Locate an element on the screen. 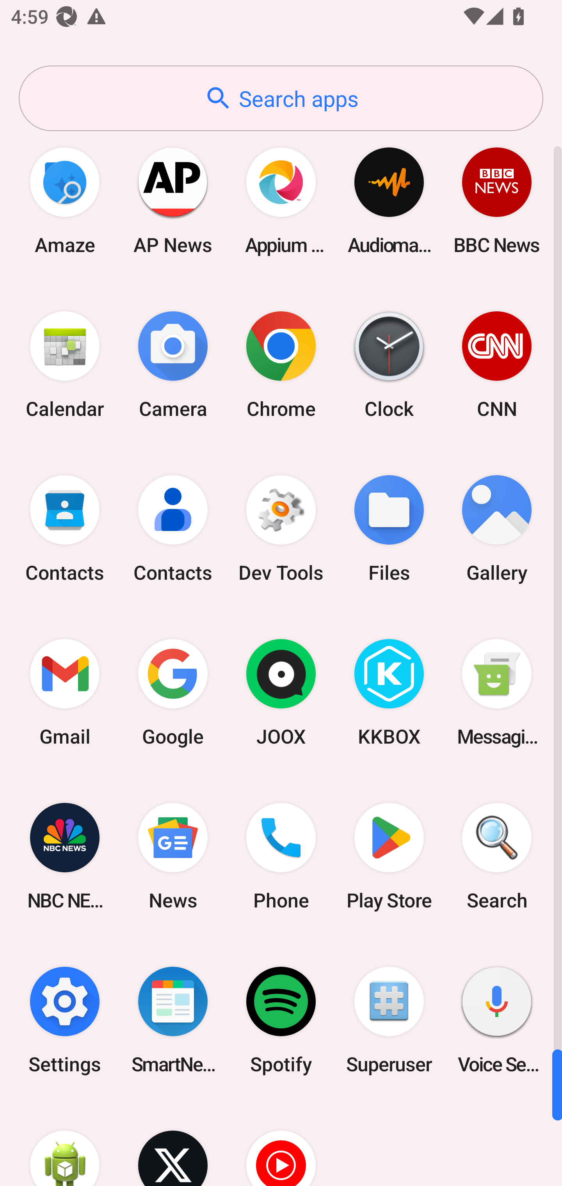 The image size is (562, 1186). Gmail is located at coordinates (65, 692).